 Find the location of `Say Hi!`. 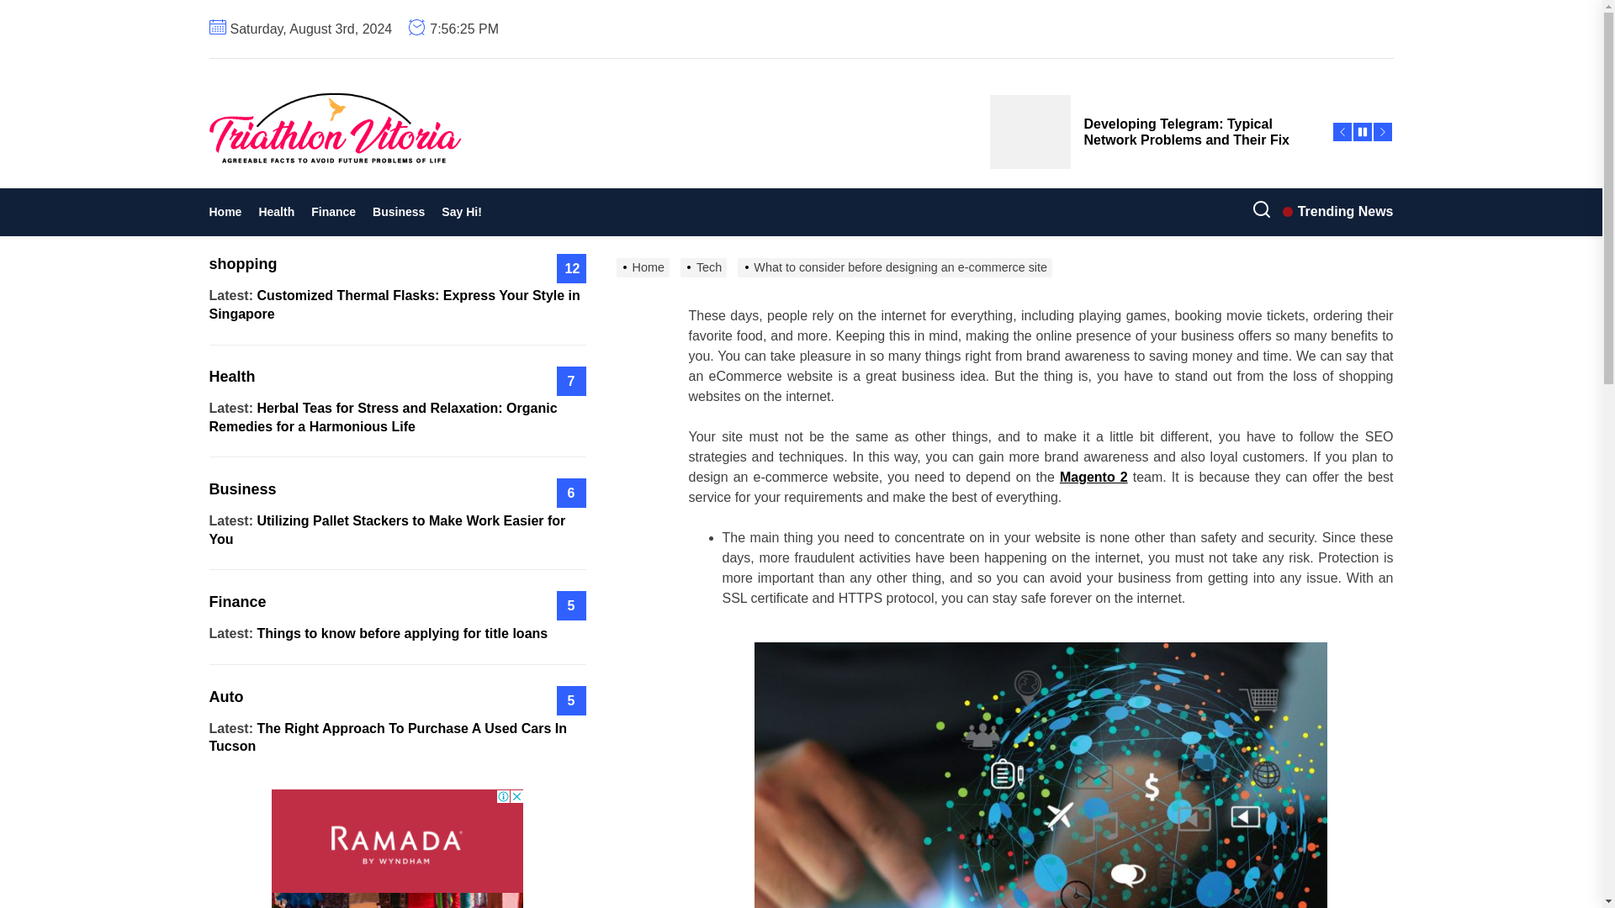

Say Hi! is located at coordinates (461, 212).